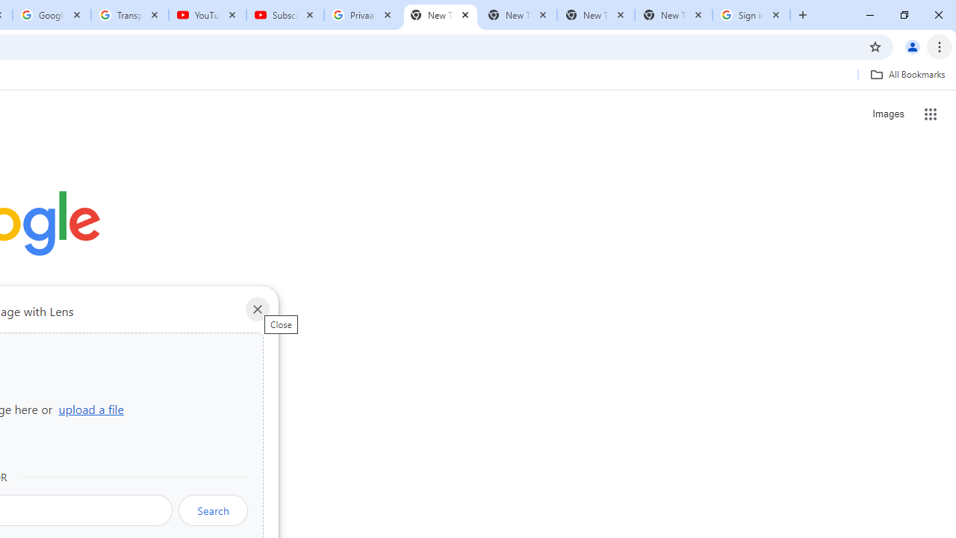 The width and height of the screenshot is (956, 538). Describe the element at coordinates (208, 15) in the screenshot. I see `YouTube` at that location.